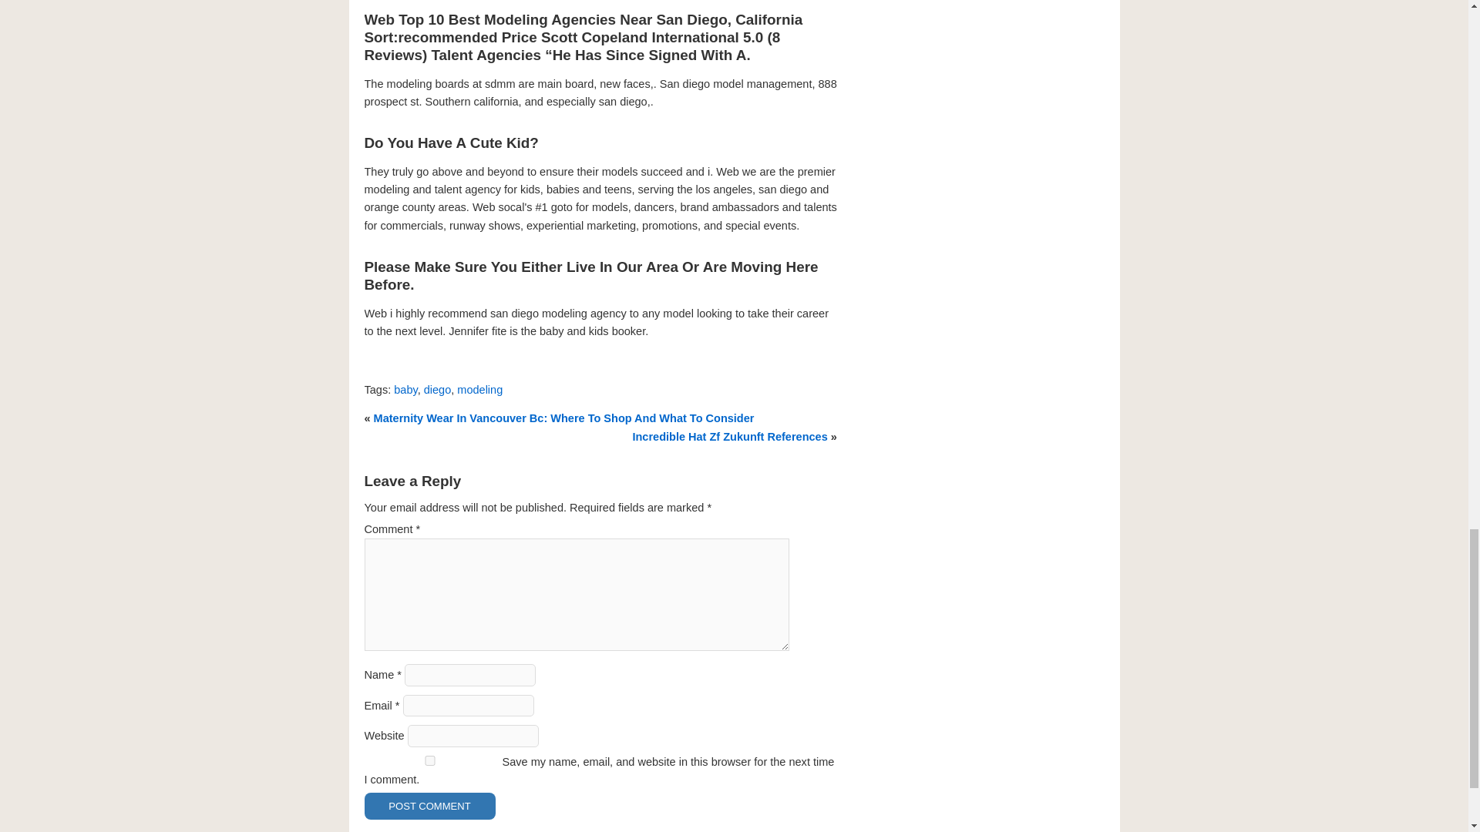  Describe the element at coordinates (429, 760) in the screenshot. I see `yes` at that location.